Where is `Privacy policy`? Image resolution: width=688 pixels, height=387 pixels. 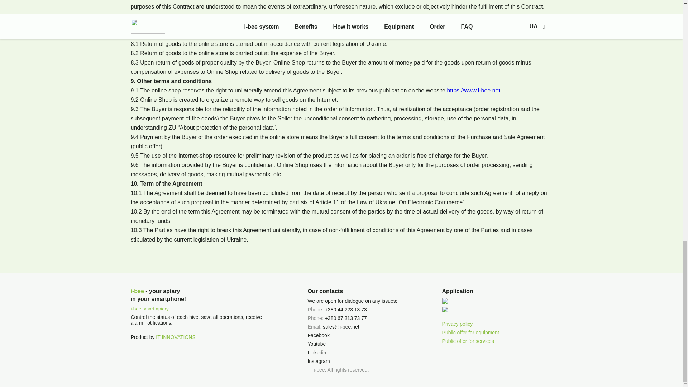
Privacy policy is located at coordinates (471, 324).